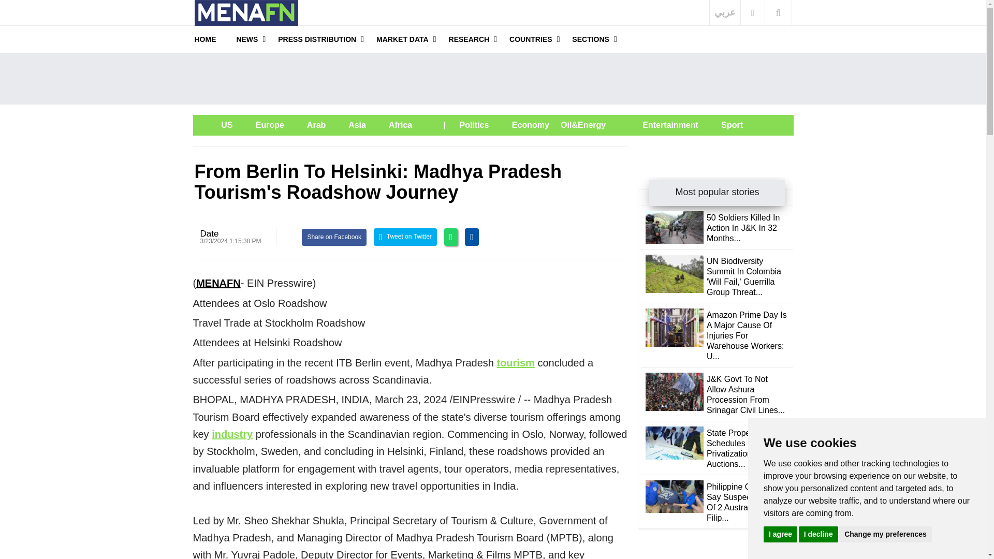 The image size is (994, 559). What do you see at coordinates (209, 233) in the screenshot?
I see `Posts by NewEdge` at bounding box center [209, 233].